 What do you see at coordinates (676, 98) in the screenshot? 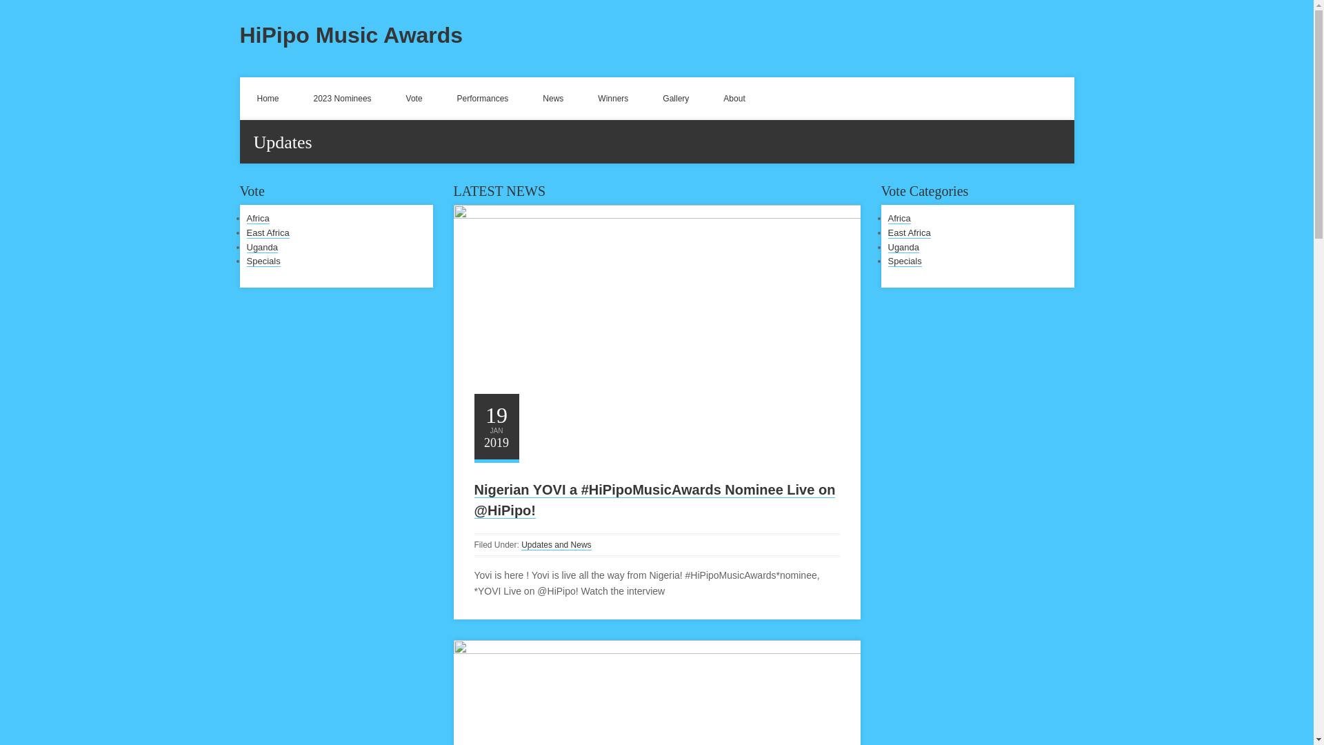
I see `Gallery` at bounding box center [676, 98].